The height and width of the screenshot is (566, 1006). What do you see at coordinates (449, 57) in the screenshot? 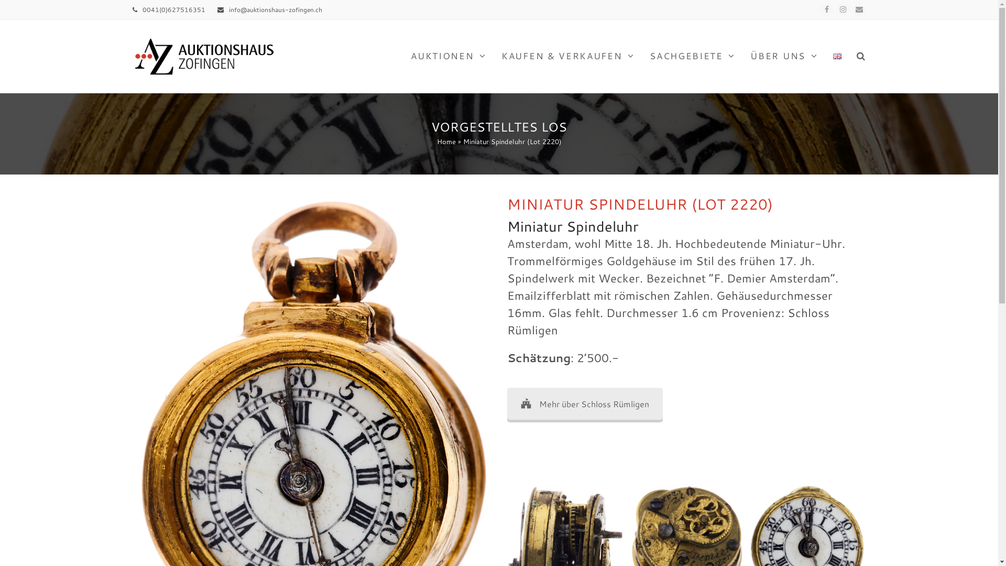
I see `AUKTIONEN` at bounding box center [449, 57].